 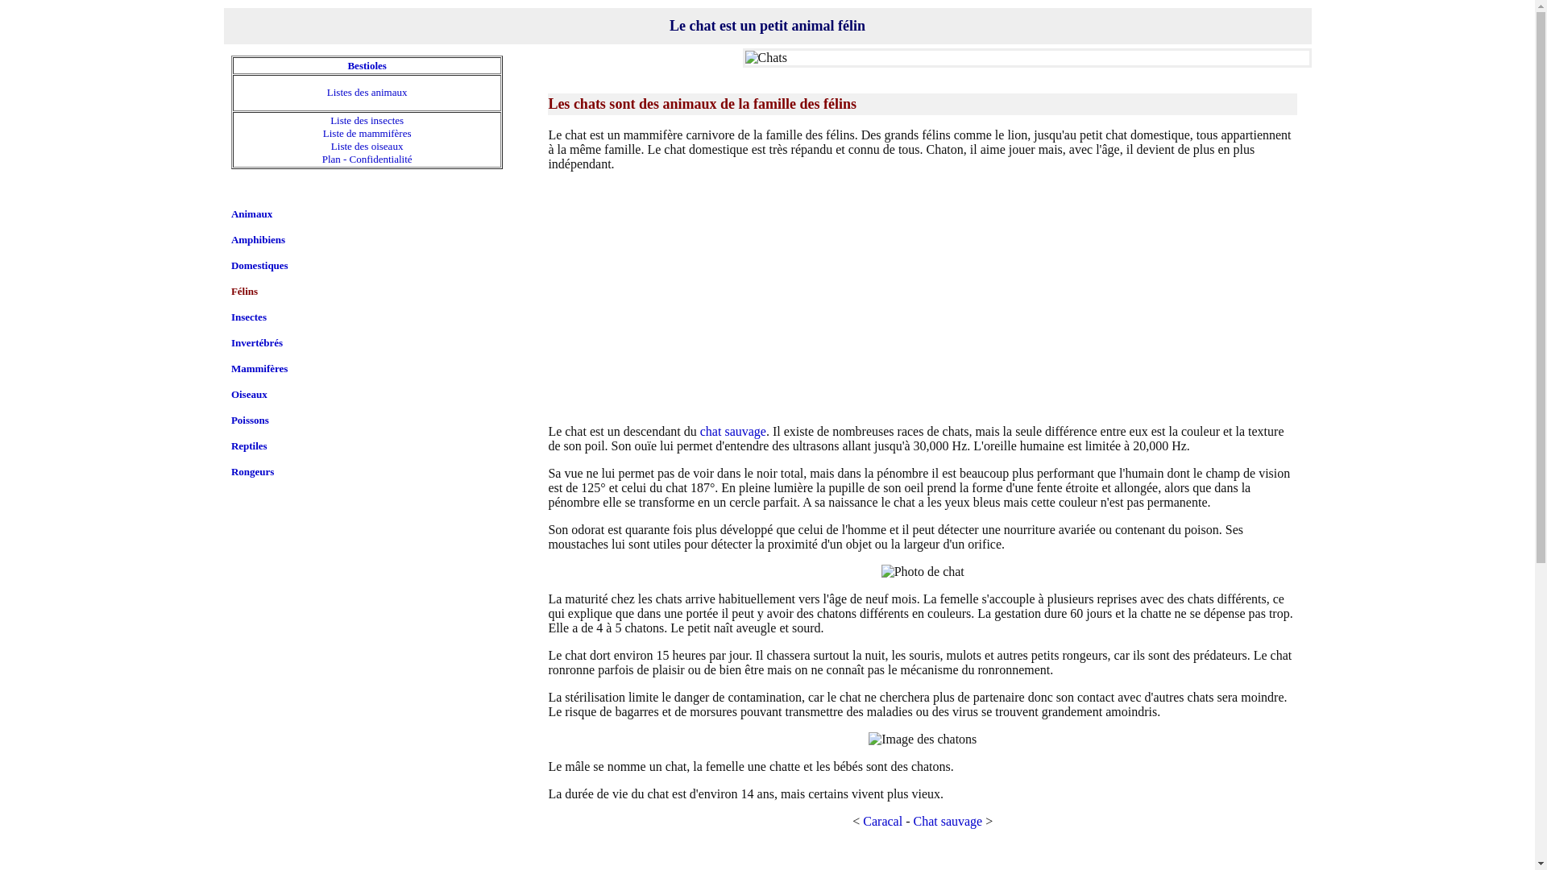 What do you see at coordinates (367, 92) in the screenshot?
I see `Listes des animaux` at bounding box center [367, 92].